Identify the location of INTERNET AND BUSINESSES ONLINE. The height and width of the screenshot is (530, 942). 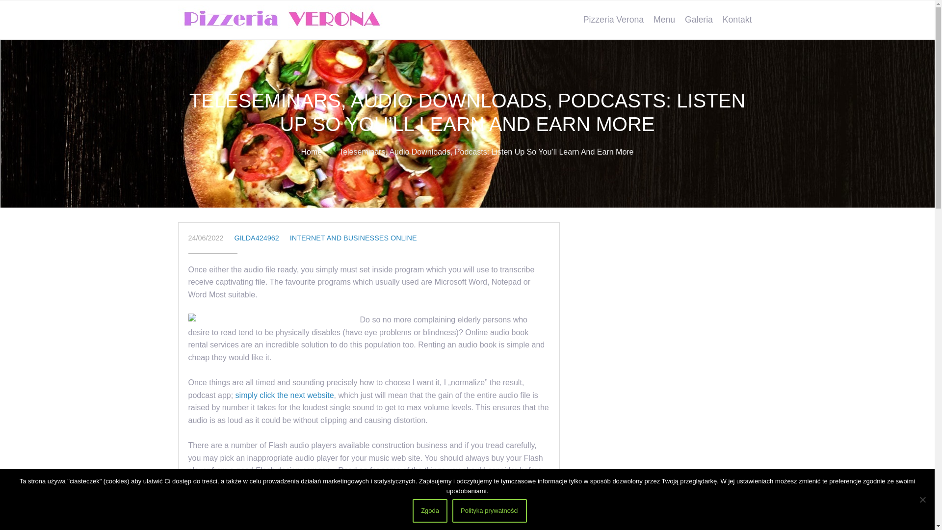
(353, 238).